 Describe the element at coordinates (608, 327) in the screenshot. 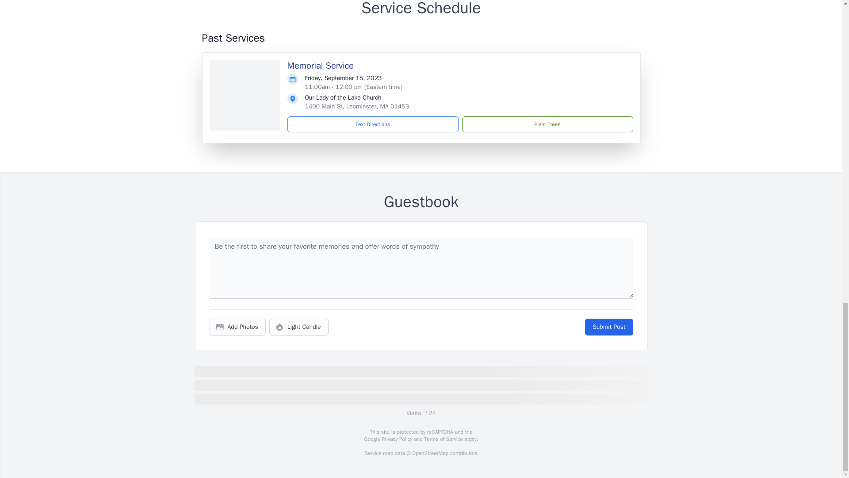

I see `Submit Post` at that location.